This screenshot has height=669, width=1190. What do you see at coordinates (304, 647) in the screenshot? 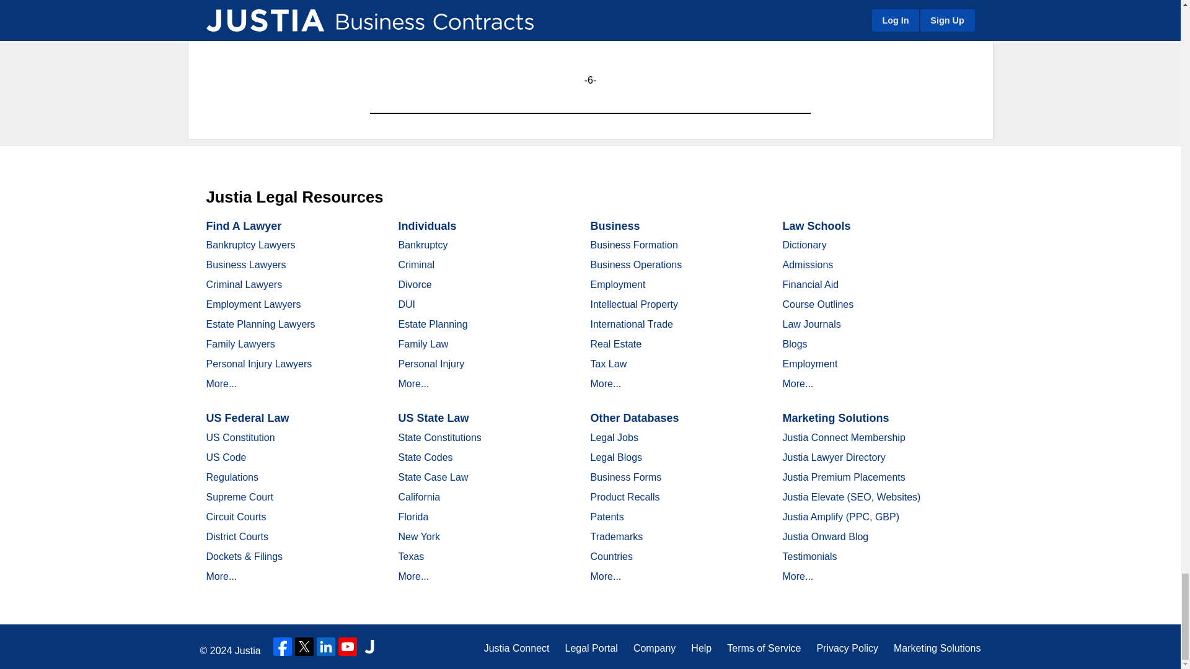
I see `Twitter` at bounding box center [304, 647].